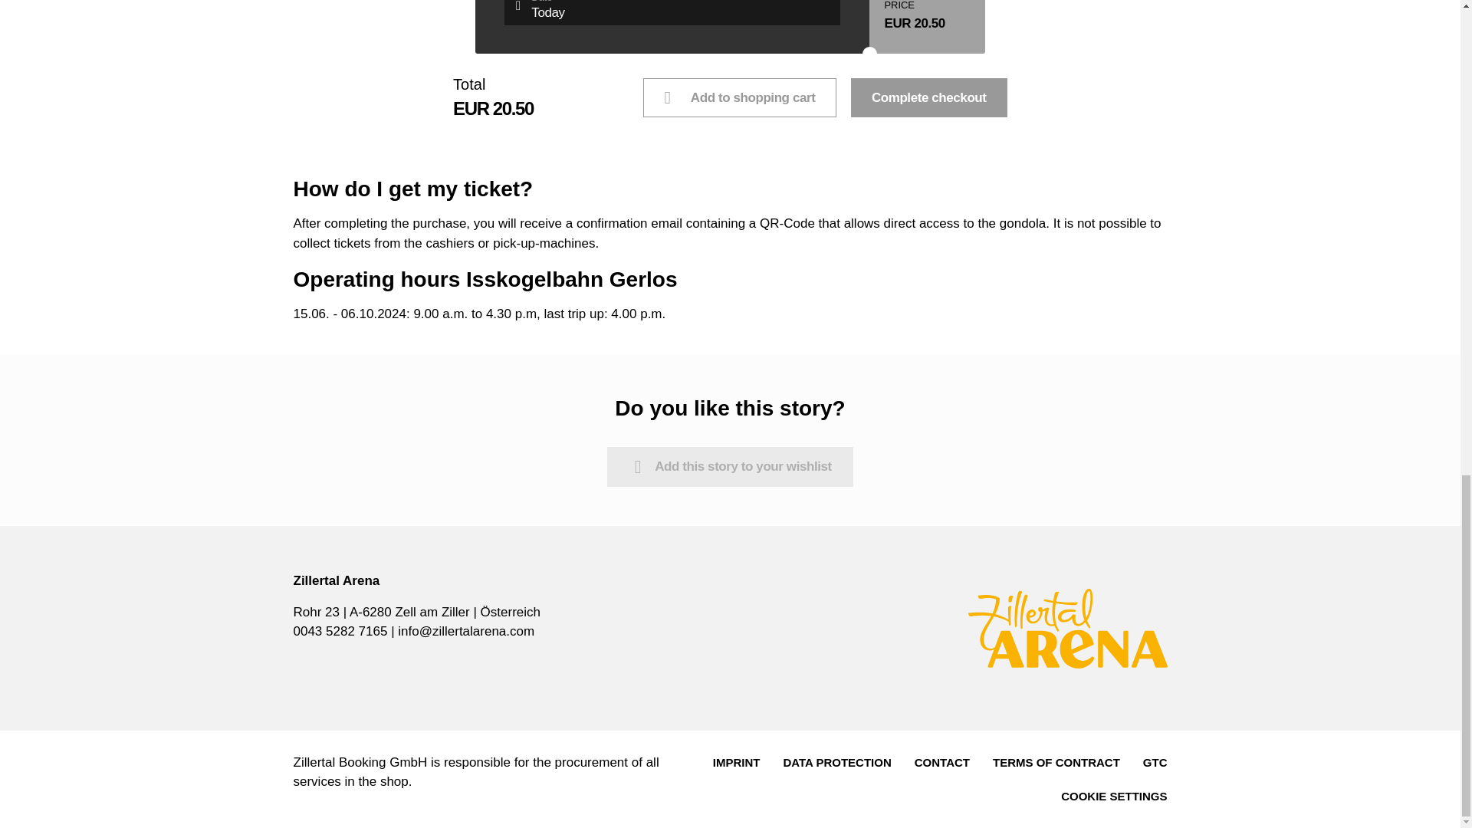 Image resolution: width=1472 pixels, height=828 pixels. Describe the element at coordinates (730, 467) in the screenshot. I see `Add this story to your wishlist` at that location.